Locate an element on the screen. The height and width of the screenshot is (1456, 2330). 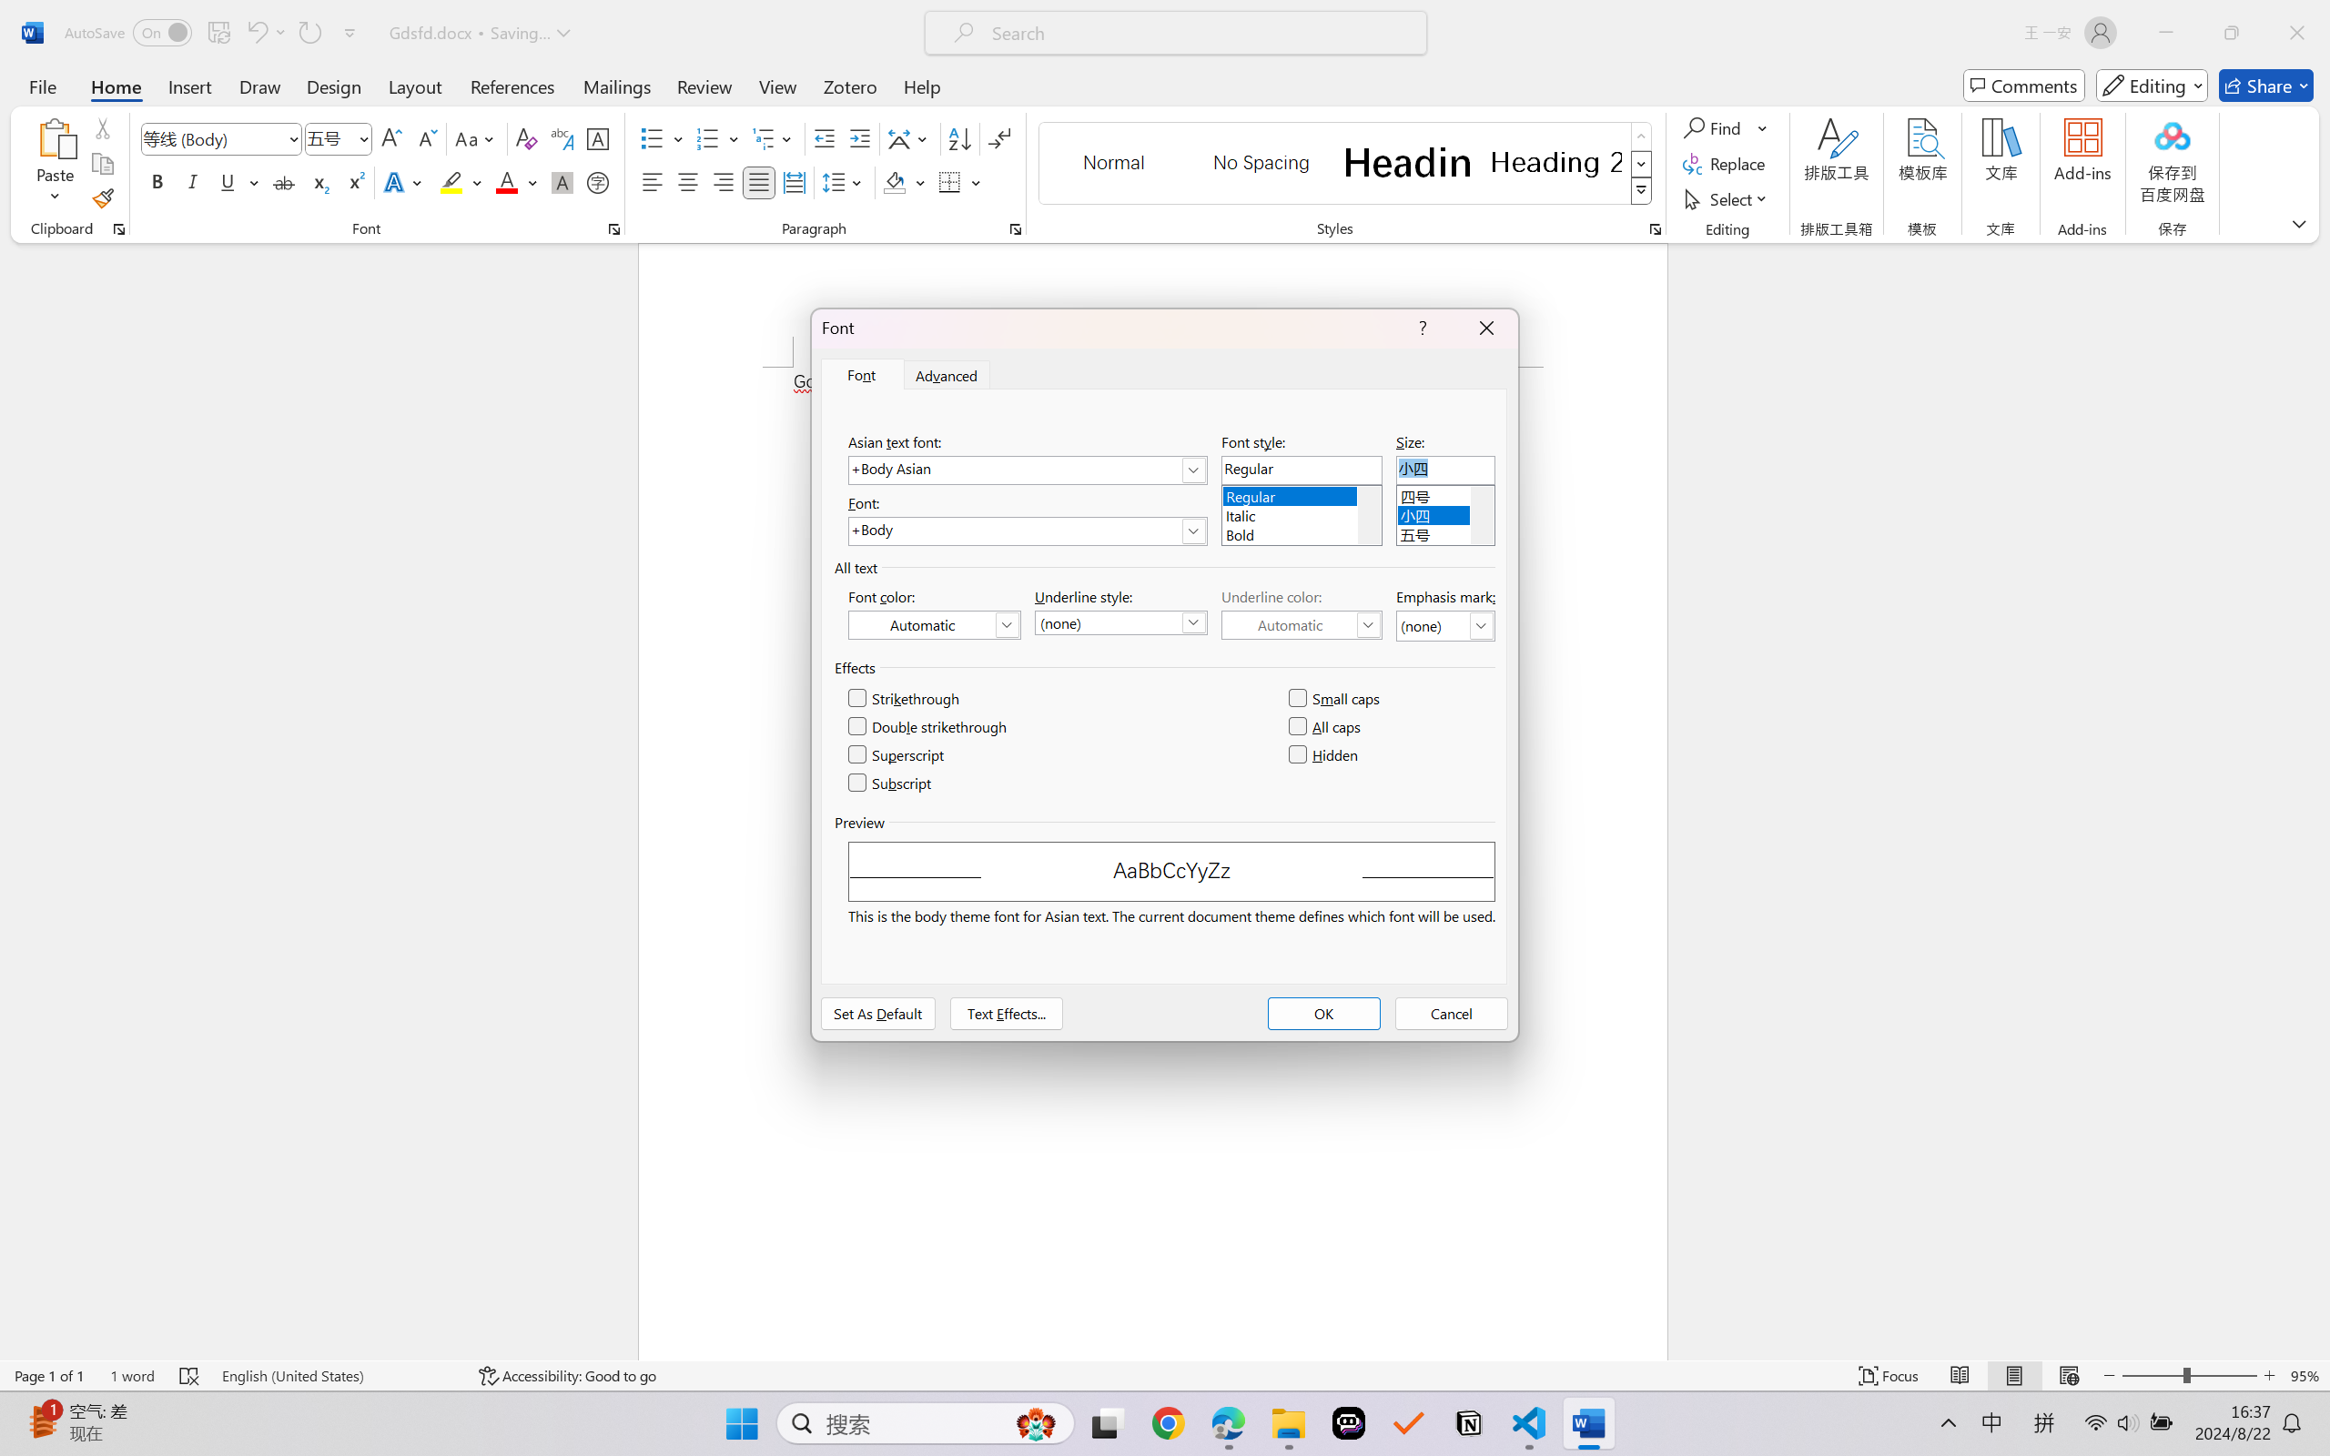
Asian Layout is located at coordinates (910, 138).